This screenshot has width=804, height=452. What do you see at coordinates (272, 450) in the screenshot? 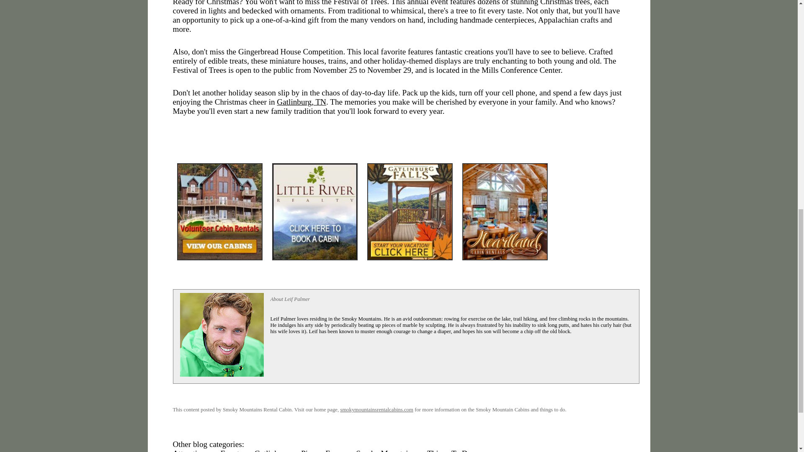
I see `Gatlinburg` at bounding box center [272, 450].